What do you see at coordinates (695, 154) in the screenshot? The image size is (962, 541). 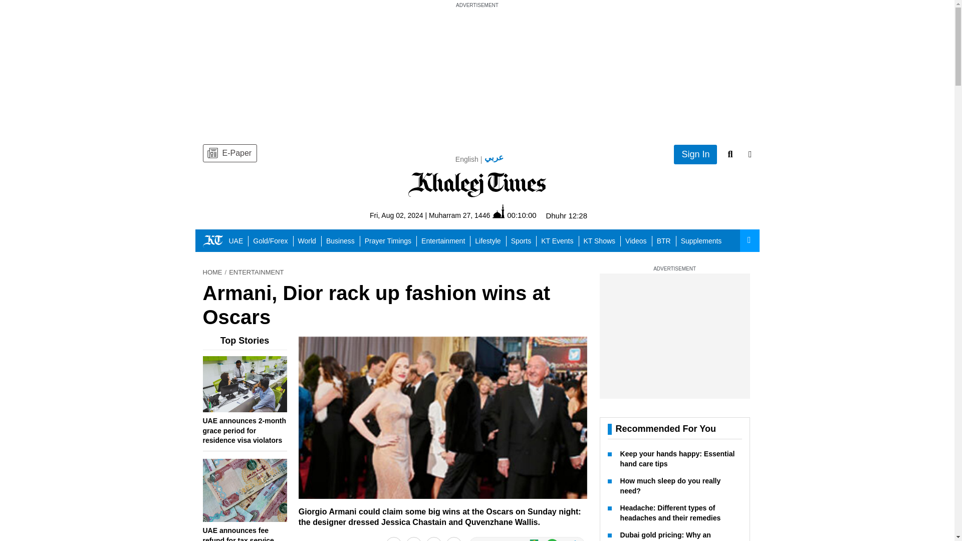 I see `Sign In` at bounding box center [695, 154].